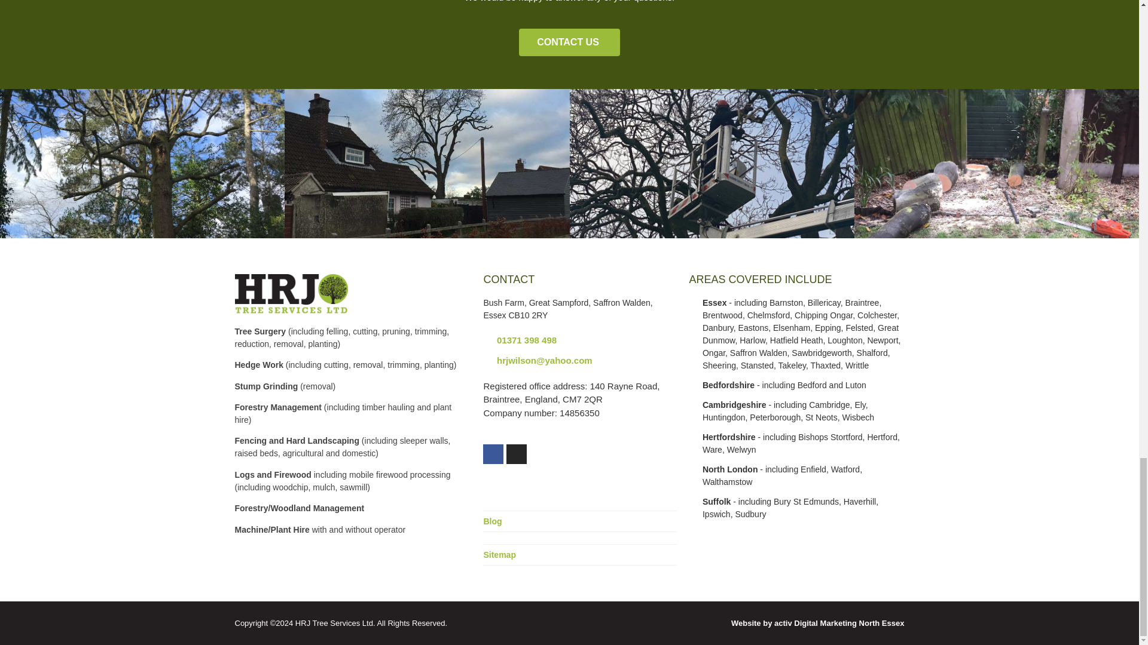 Image resolution: width=1148 pixels, height=645 pixels. Describe the element at coordinates (580, 361) in the screenshot. I see `Email us` at that location.